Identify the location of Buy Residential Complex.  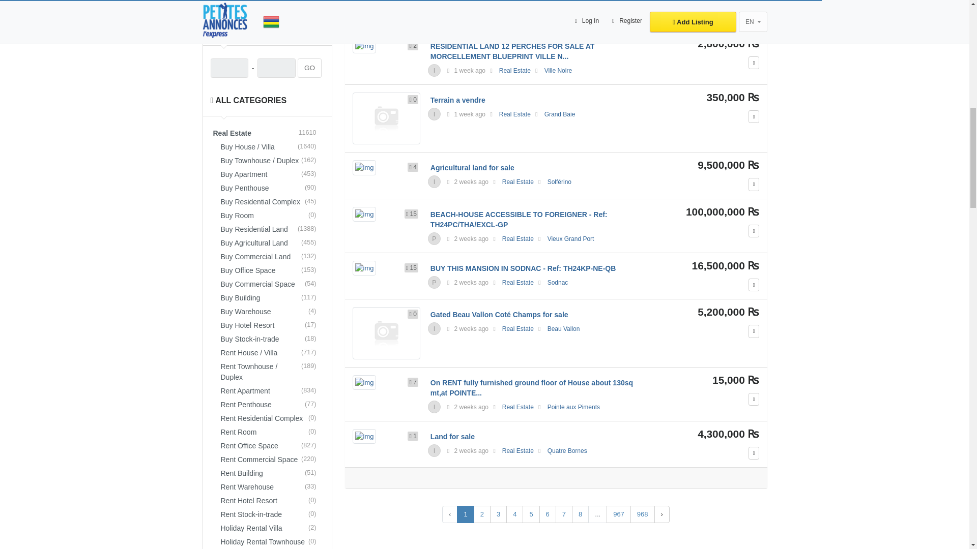
(271, 202).